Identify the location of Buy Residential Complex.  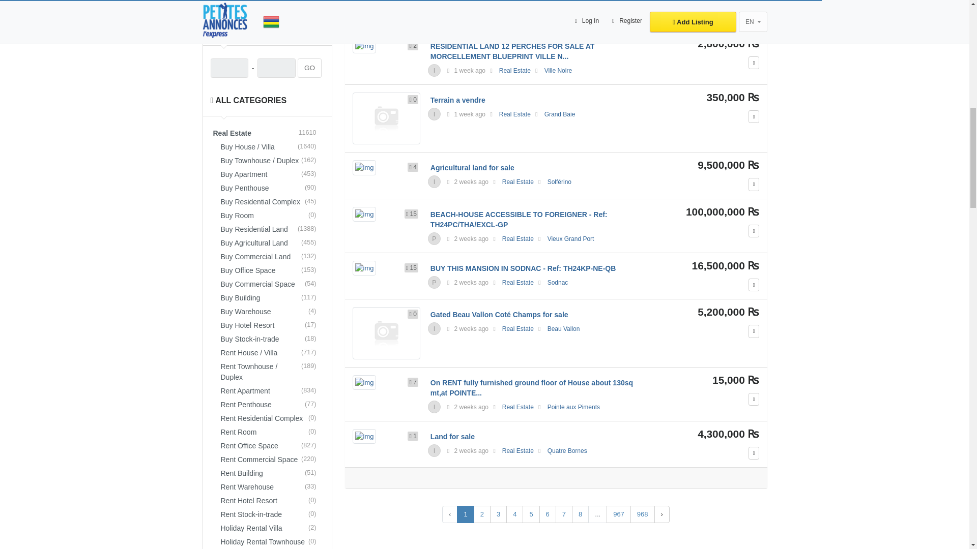
(271, 202).